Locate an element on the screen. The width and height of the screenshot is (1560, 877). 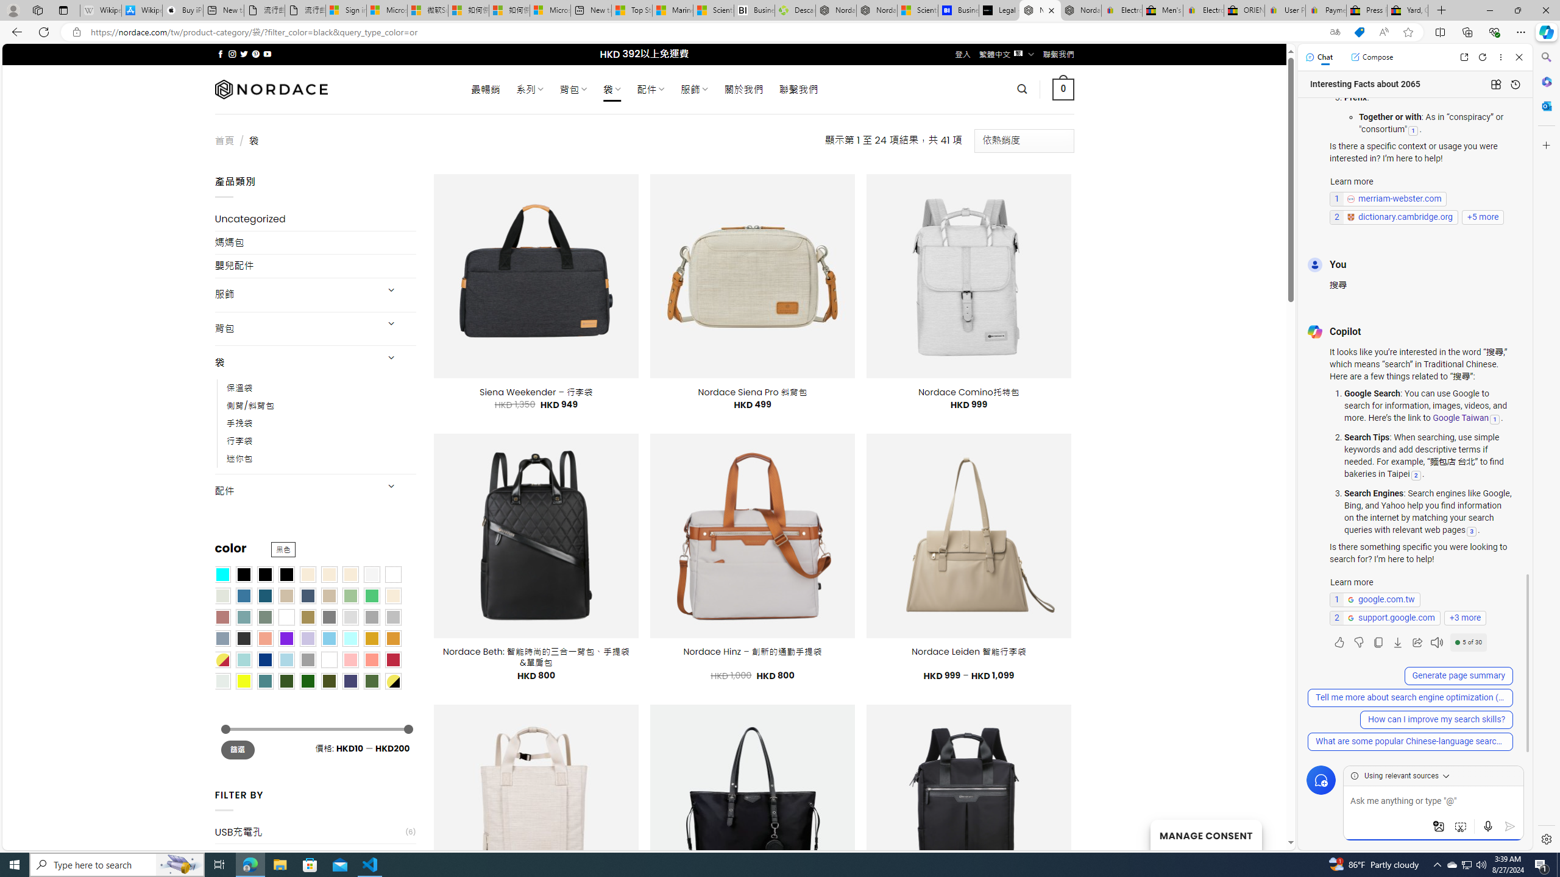
Follow on Facebook is located at coordinates (221, 54).